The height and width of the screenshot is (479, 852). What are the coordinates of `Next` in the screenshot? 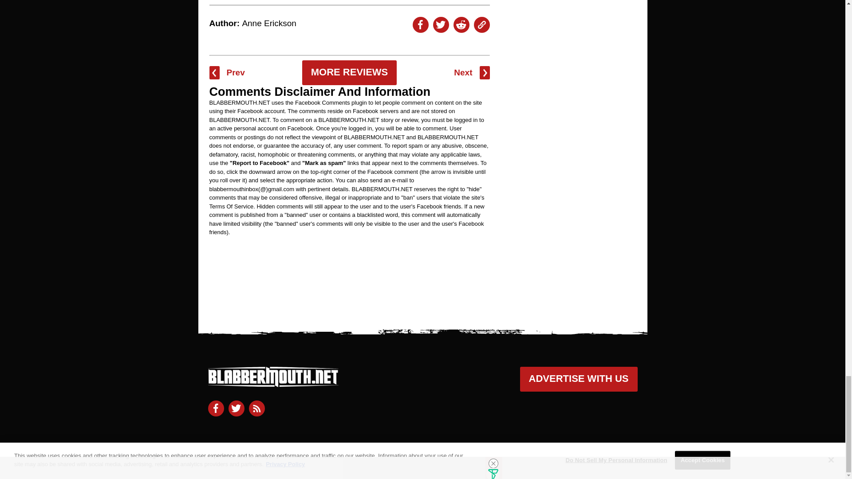 It's located at (471, 73).